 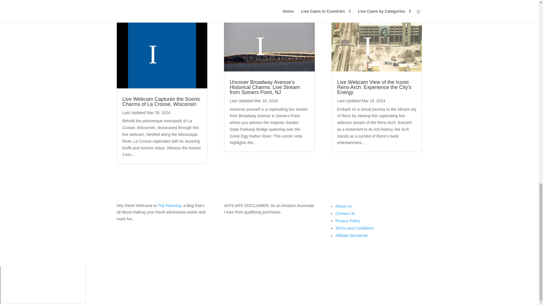 What do you see at coordinates (269, 46) in the screenshot?
I see `Gardens State Parkway Bridge over the Egg Harbor River` at bounding box center [269, 46].